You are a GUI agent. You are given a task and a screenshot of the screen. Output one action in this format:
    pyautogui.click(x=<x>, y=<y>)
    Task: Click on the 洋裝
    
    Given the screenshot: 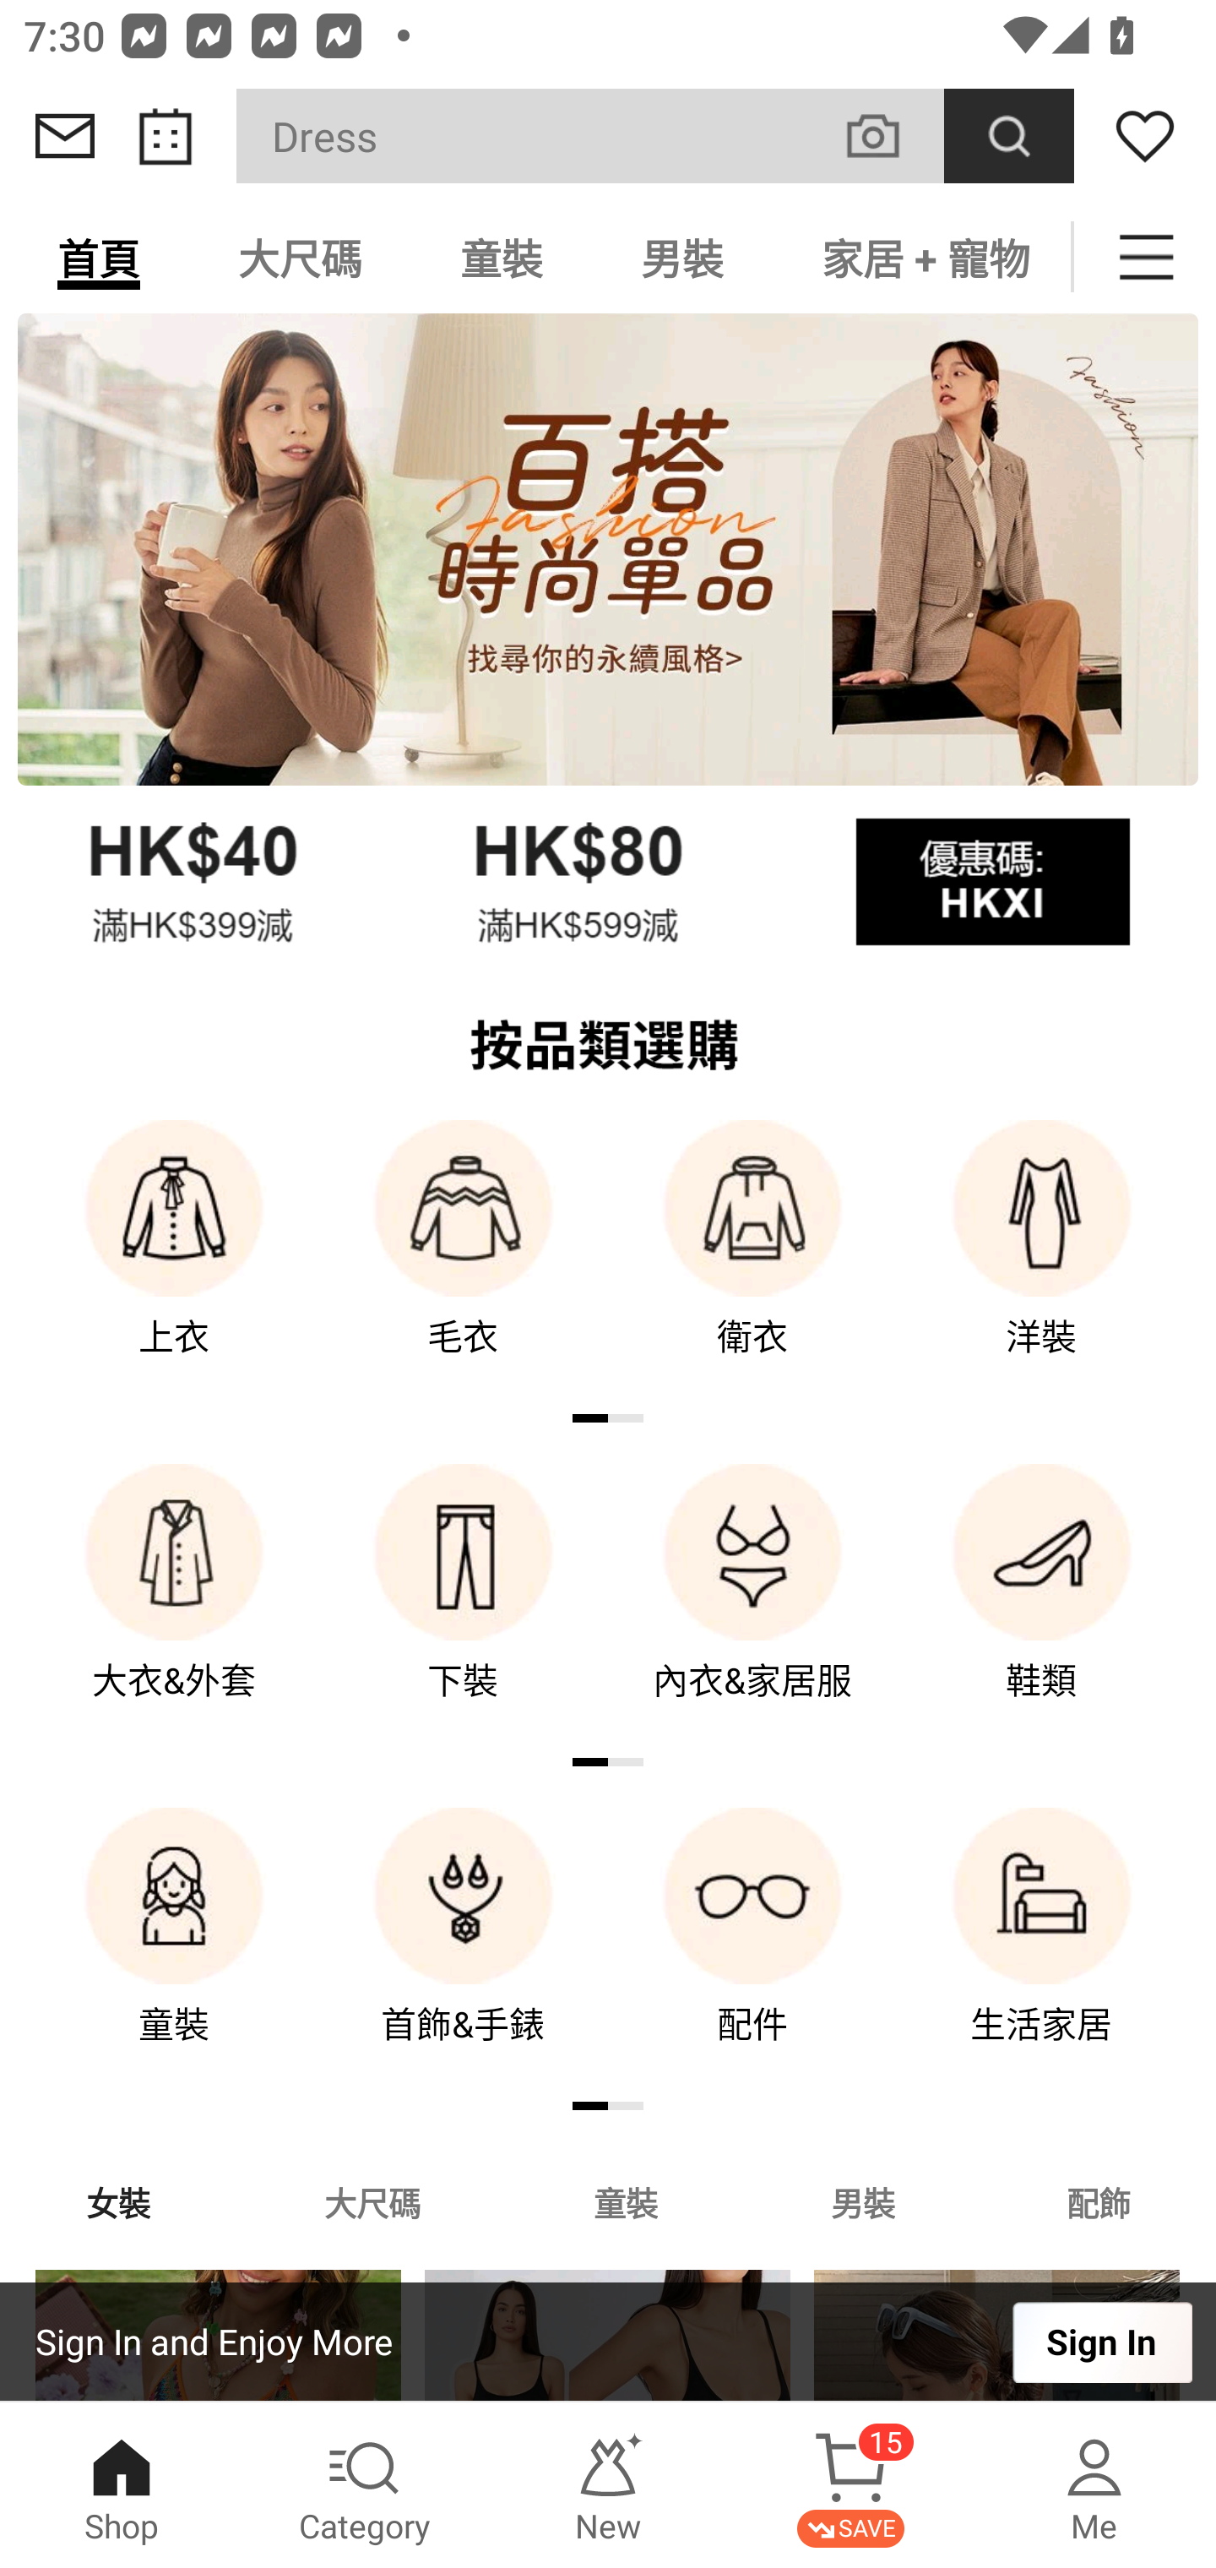 What is the action you would take?
    pyautogui.click(x=1042, y=1260)
    